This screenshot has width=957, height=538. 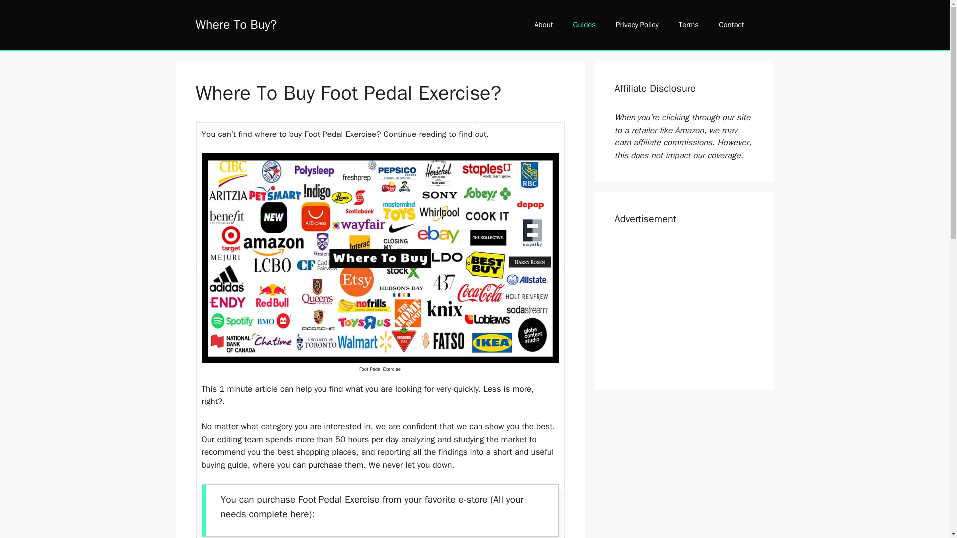 I want to click on Guides, so click(x=584, y=25).